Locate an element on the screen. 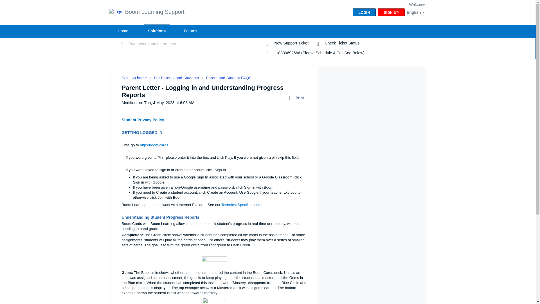  For Parents and Students is located at coordinates (174, 78).